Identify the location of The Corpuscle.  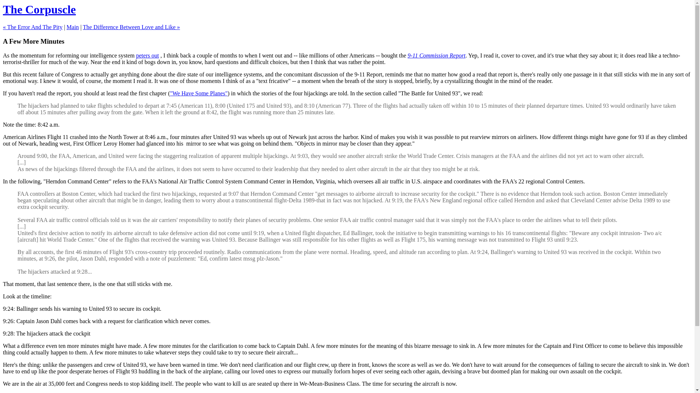
(39, 9).